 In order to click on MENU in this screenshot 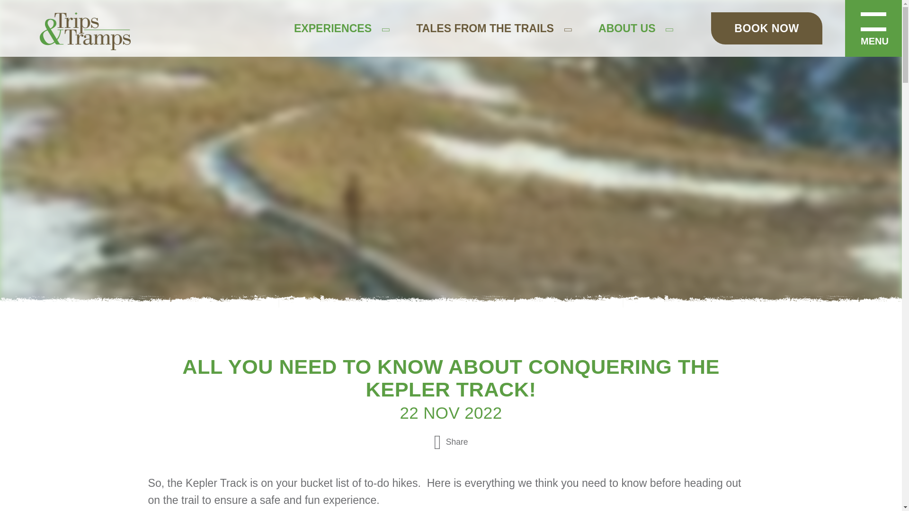, I will do `click(873, 28)`.